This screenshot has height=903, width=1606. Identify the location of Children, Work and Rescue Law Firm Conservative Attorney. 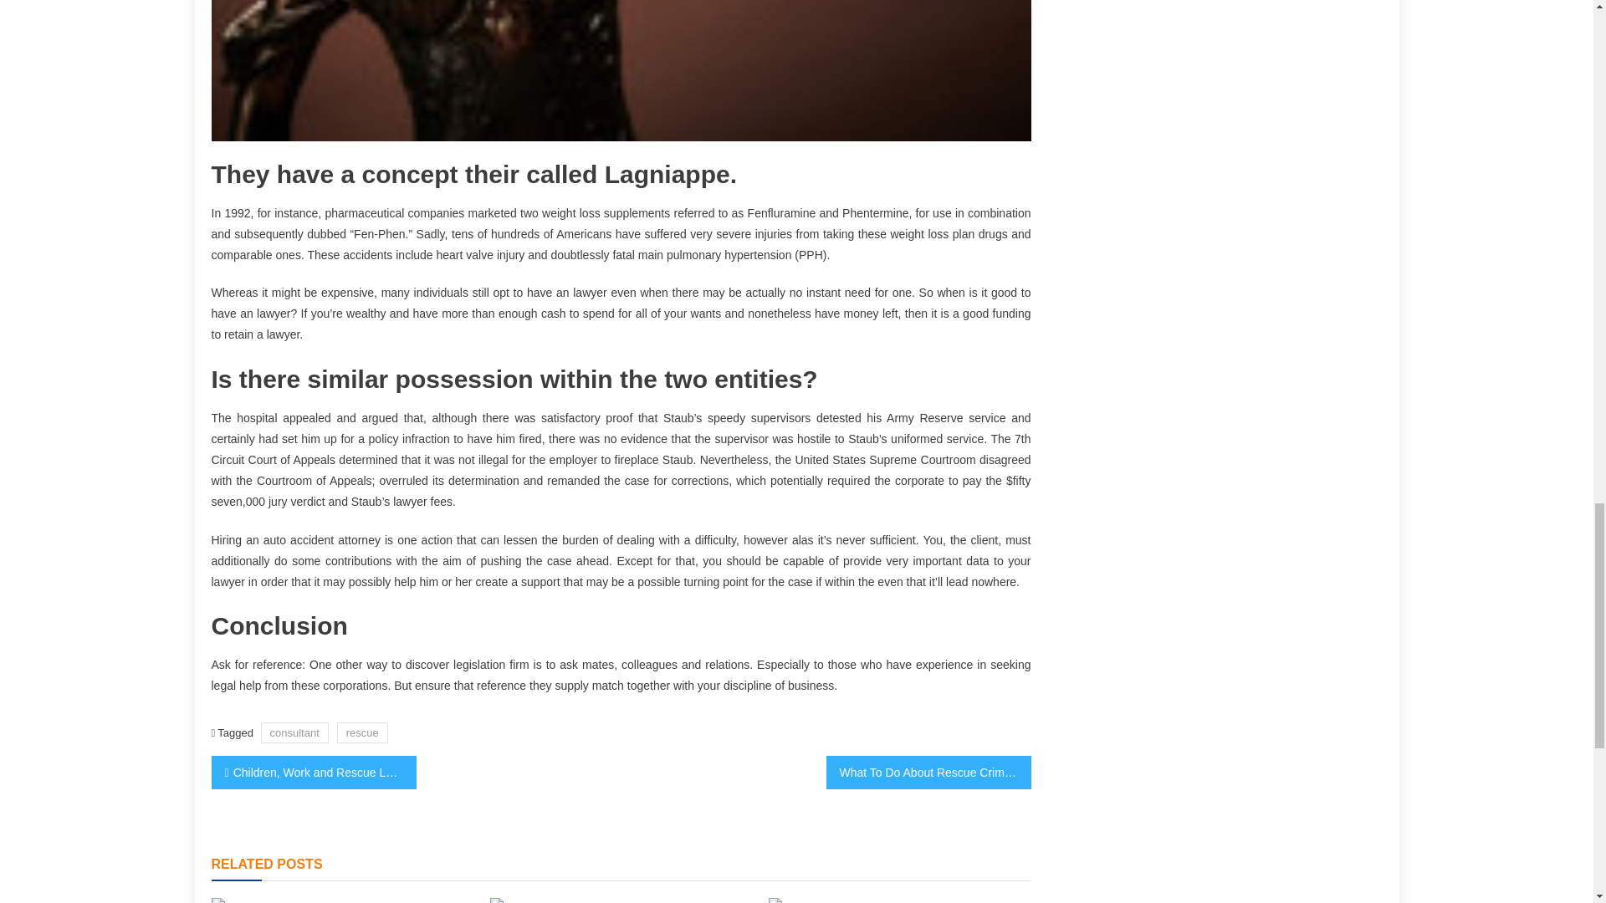
(313, 772).